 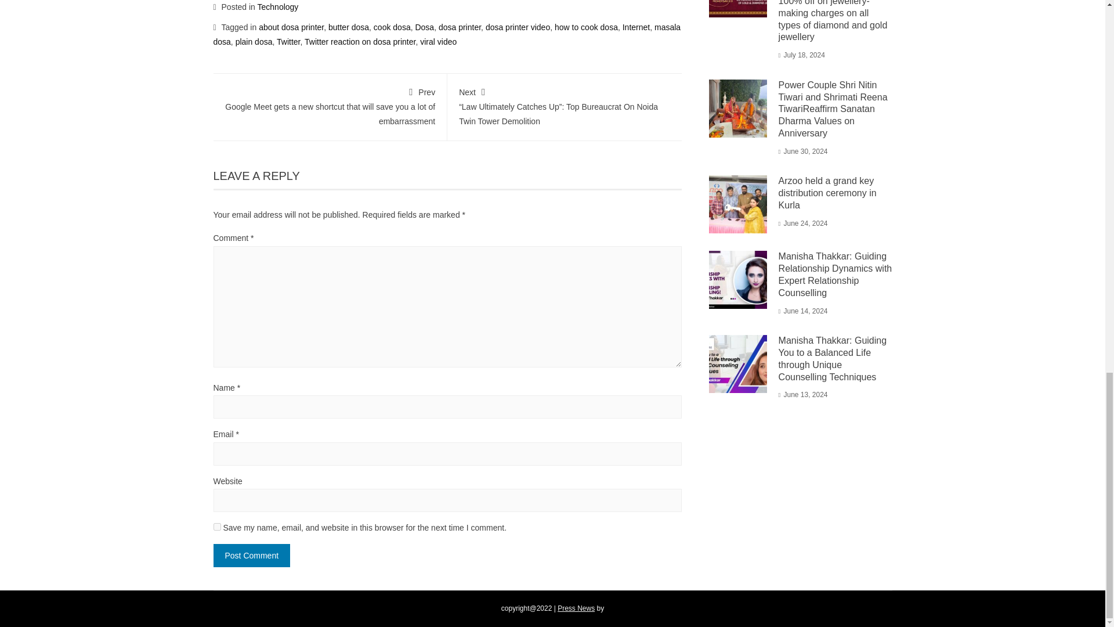 I want to click on how to cook dosa, so click(x=586, y=27).